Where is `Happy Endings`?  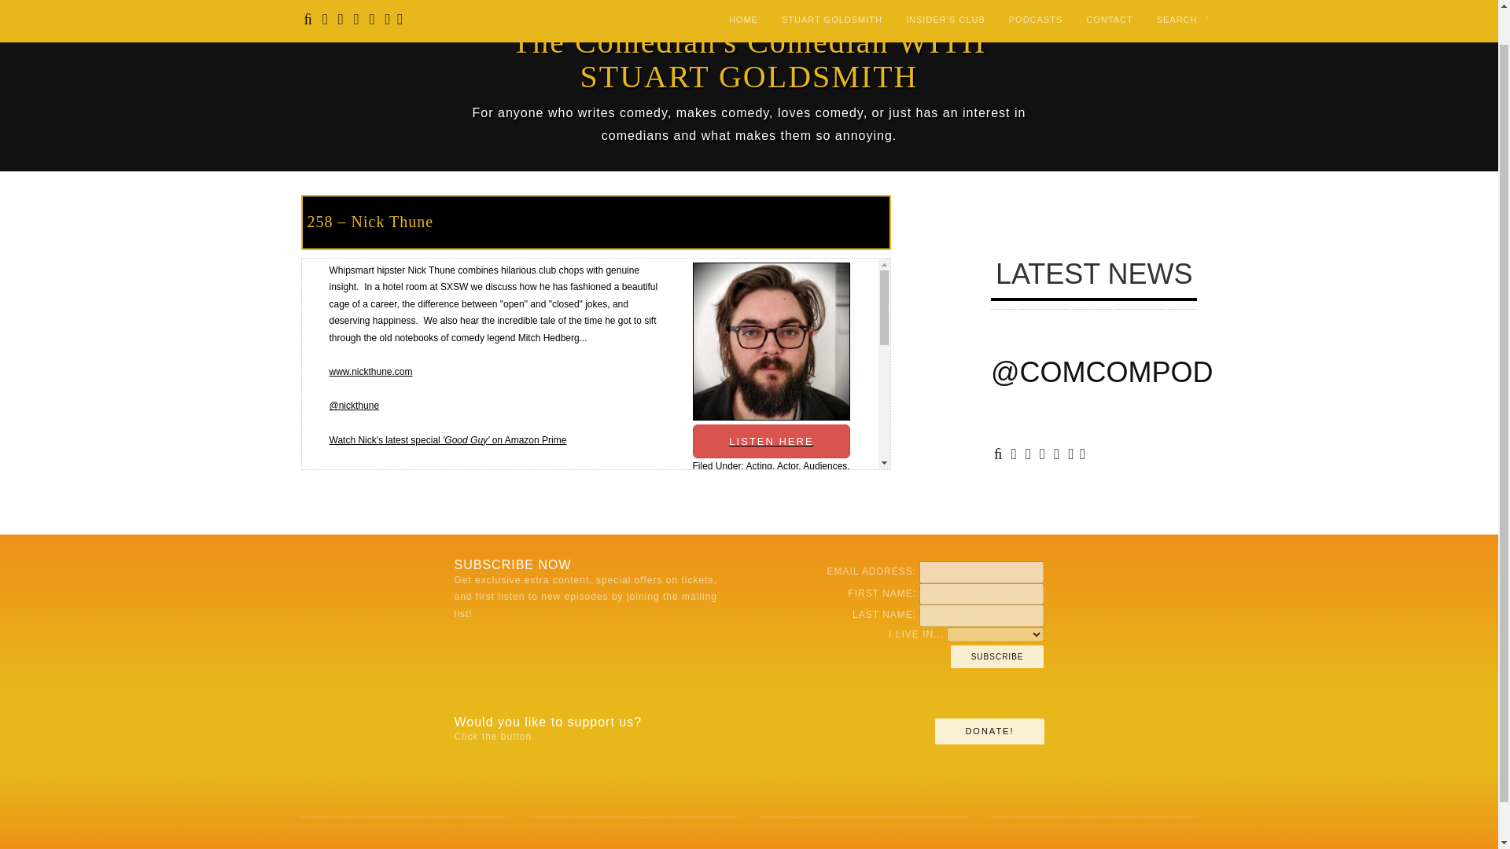
Happy Endings is located at coordinates (762, 483).